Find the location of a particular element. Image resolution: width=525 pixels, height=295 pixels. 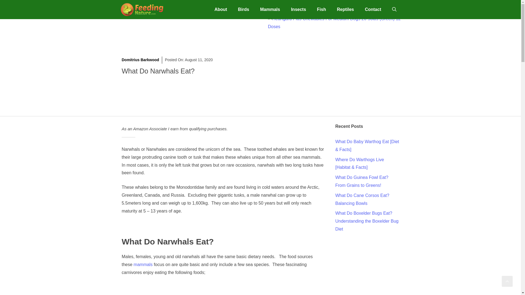

Birds is located at coordinates (243, 9).